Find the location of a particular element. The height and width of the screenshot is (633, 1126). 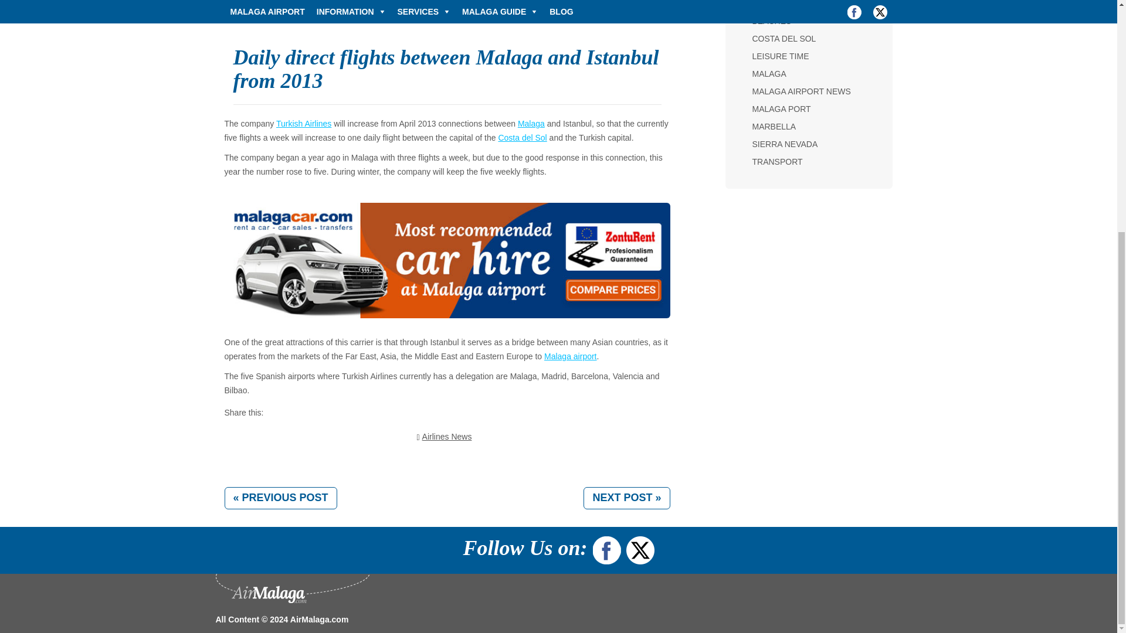

Malaga is located at coordinates (531, 124).